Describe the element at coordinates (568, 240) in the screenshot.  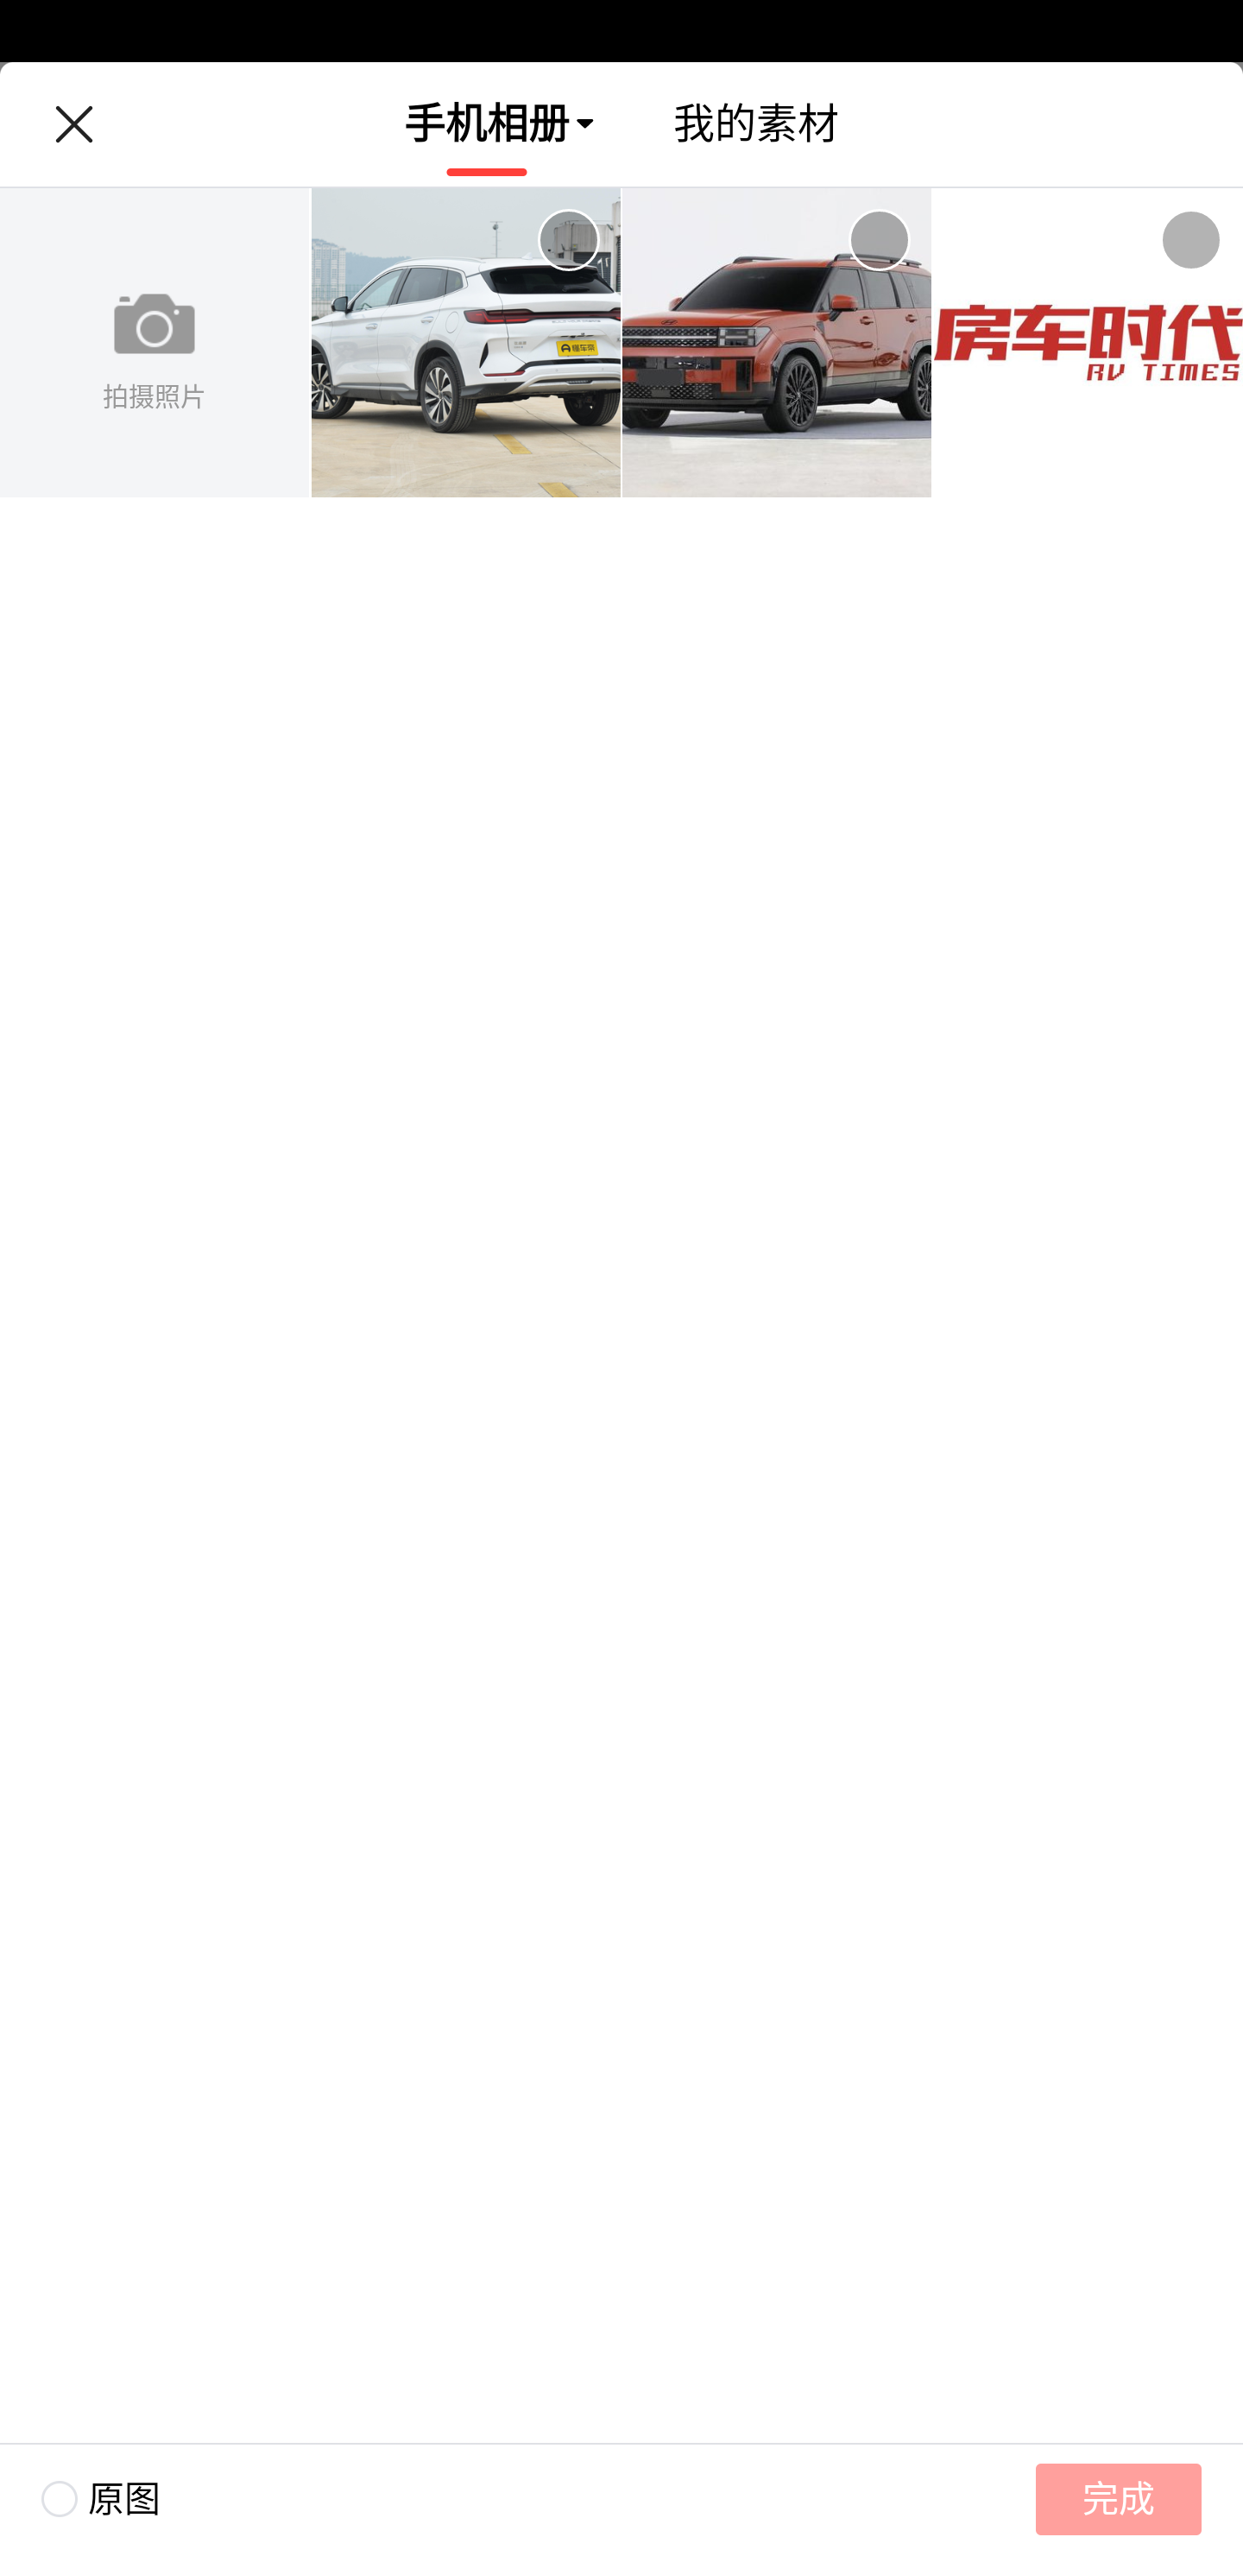
I see `未选中` at that location.